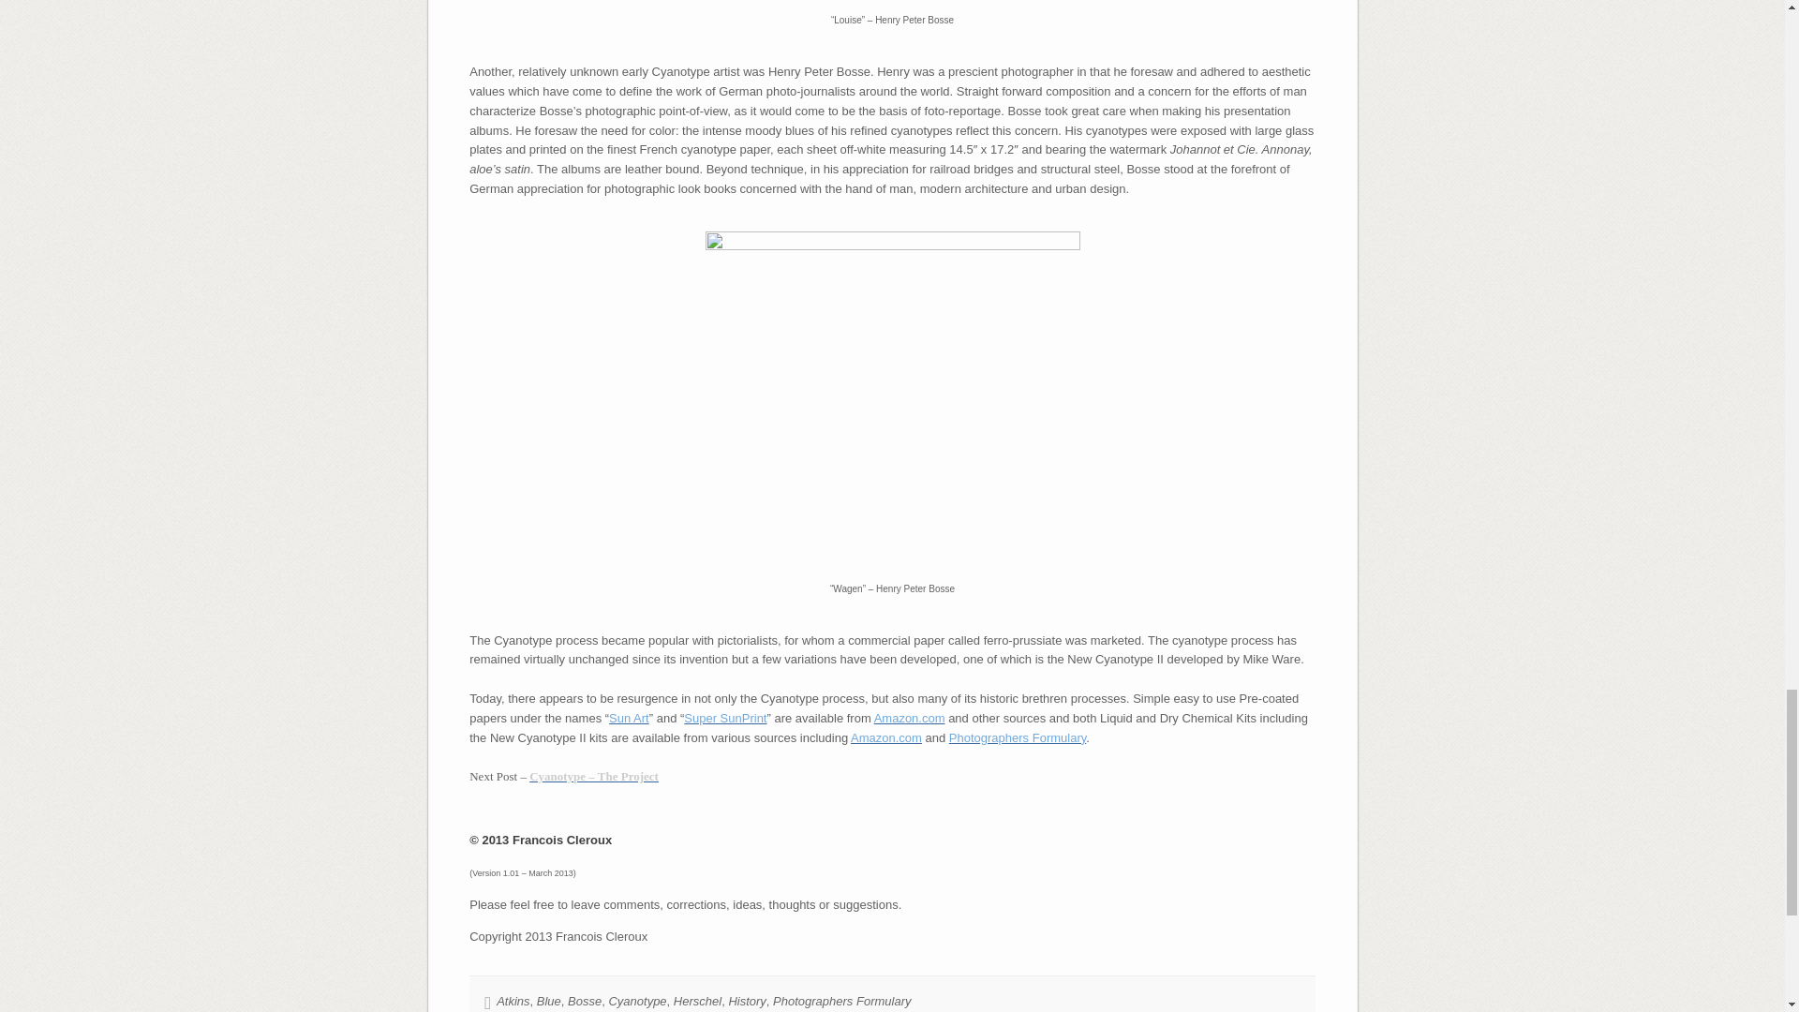  Describe the element at coordinates (886, 737) in the screenshot. I see `Amazon.com` at that location.